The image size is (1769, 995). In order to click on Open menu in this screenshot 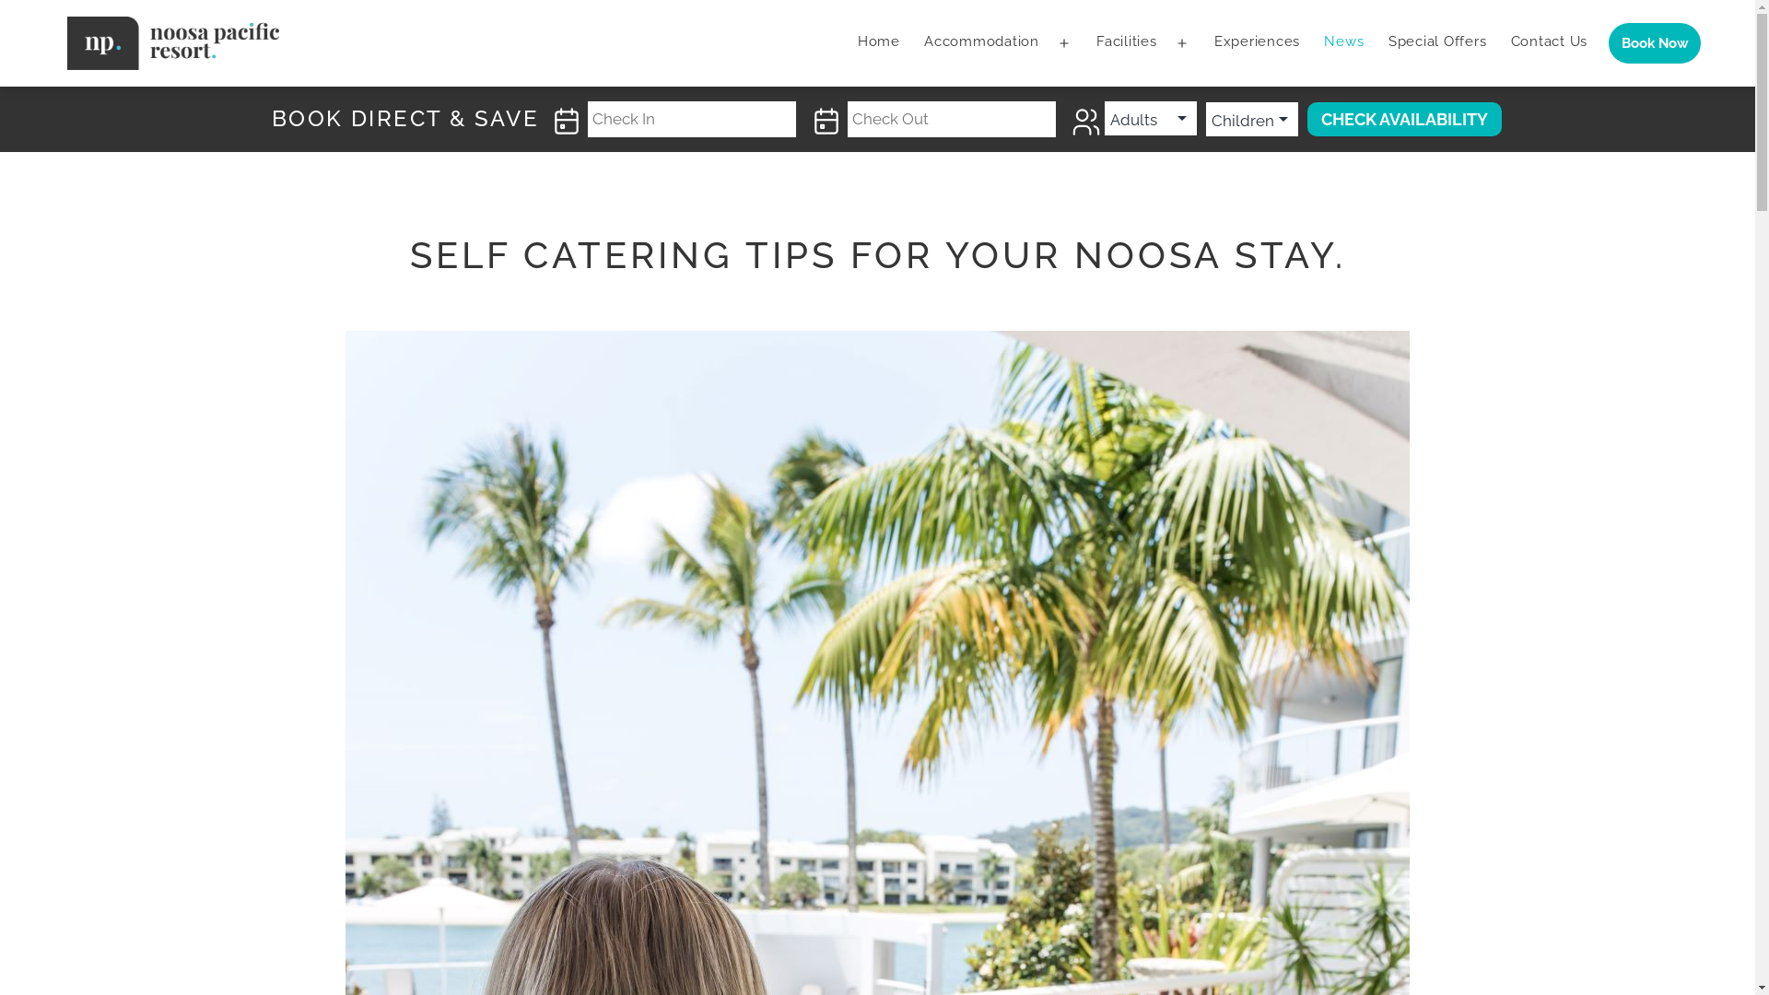, I will do `click(1064, 44)`.